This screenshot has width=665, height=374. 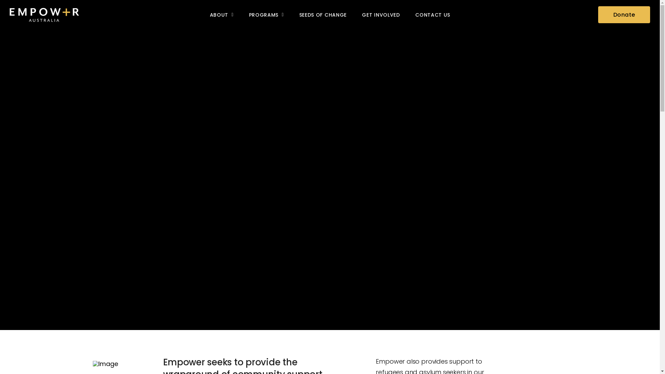 I want to click on SEEDS OF CHANGE, so click(x=323, y=15).